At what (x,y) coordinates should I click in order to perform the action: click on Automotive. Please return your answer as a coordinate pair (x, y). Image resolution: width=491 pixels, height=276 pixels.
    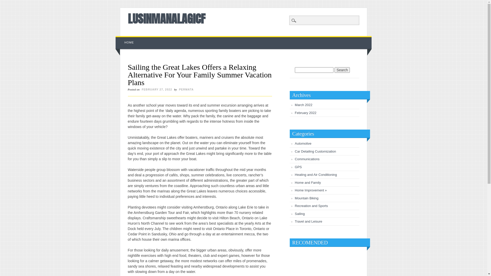
    Looking at the image, I should click on (303, 144).